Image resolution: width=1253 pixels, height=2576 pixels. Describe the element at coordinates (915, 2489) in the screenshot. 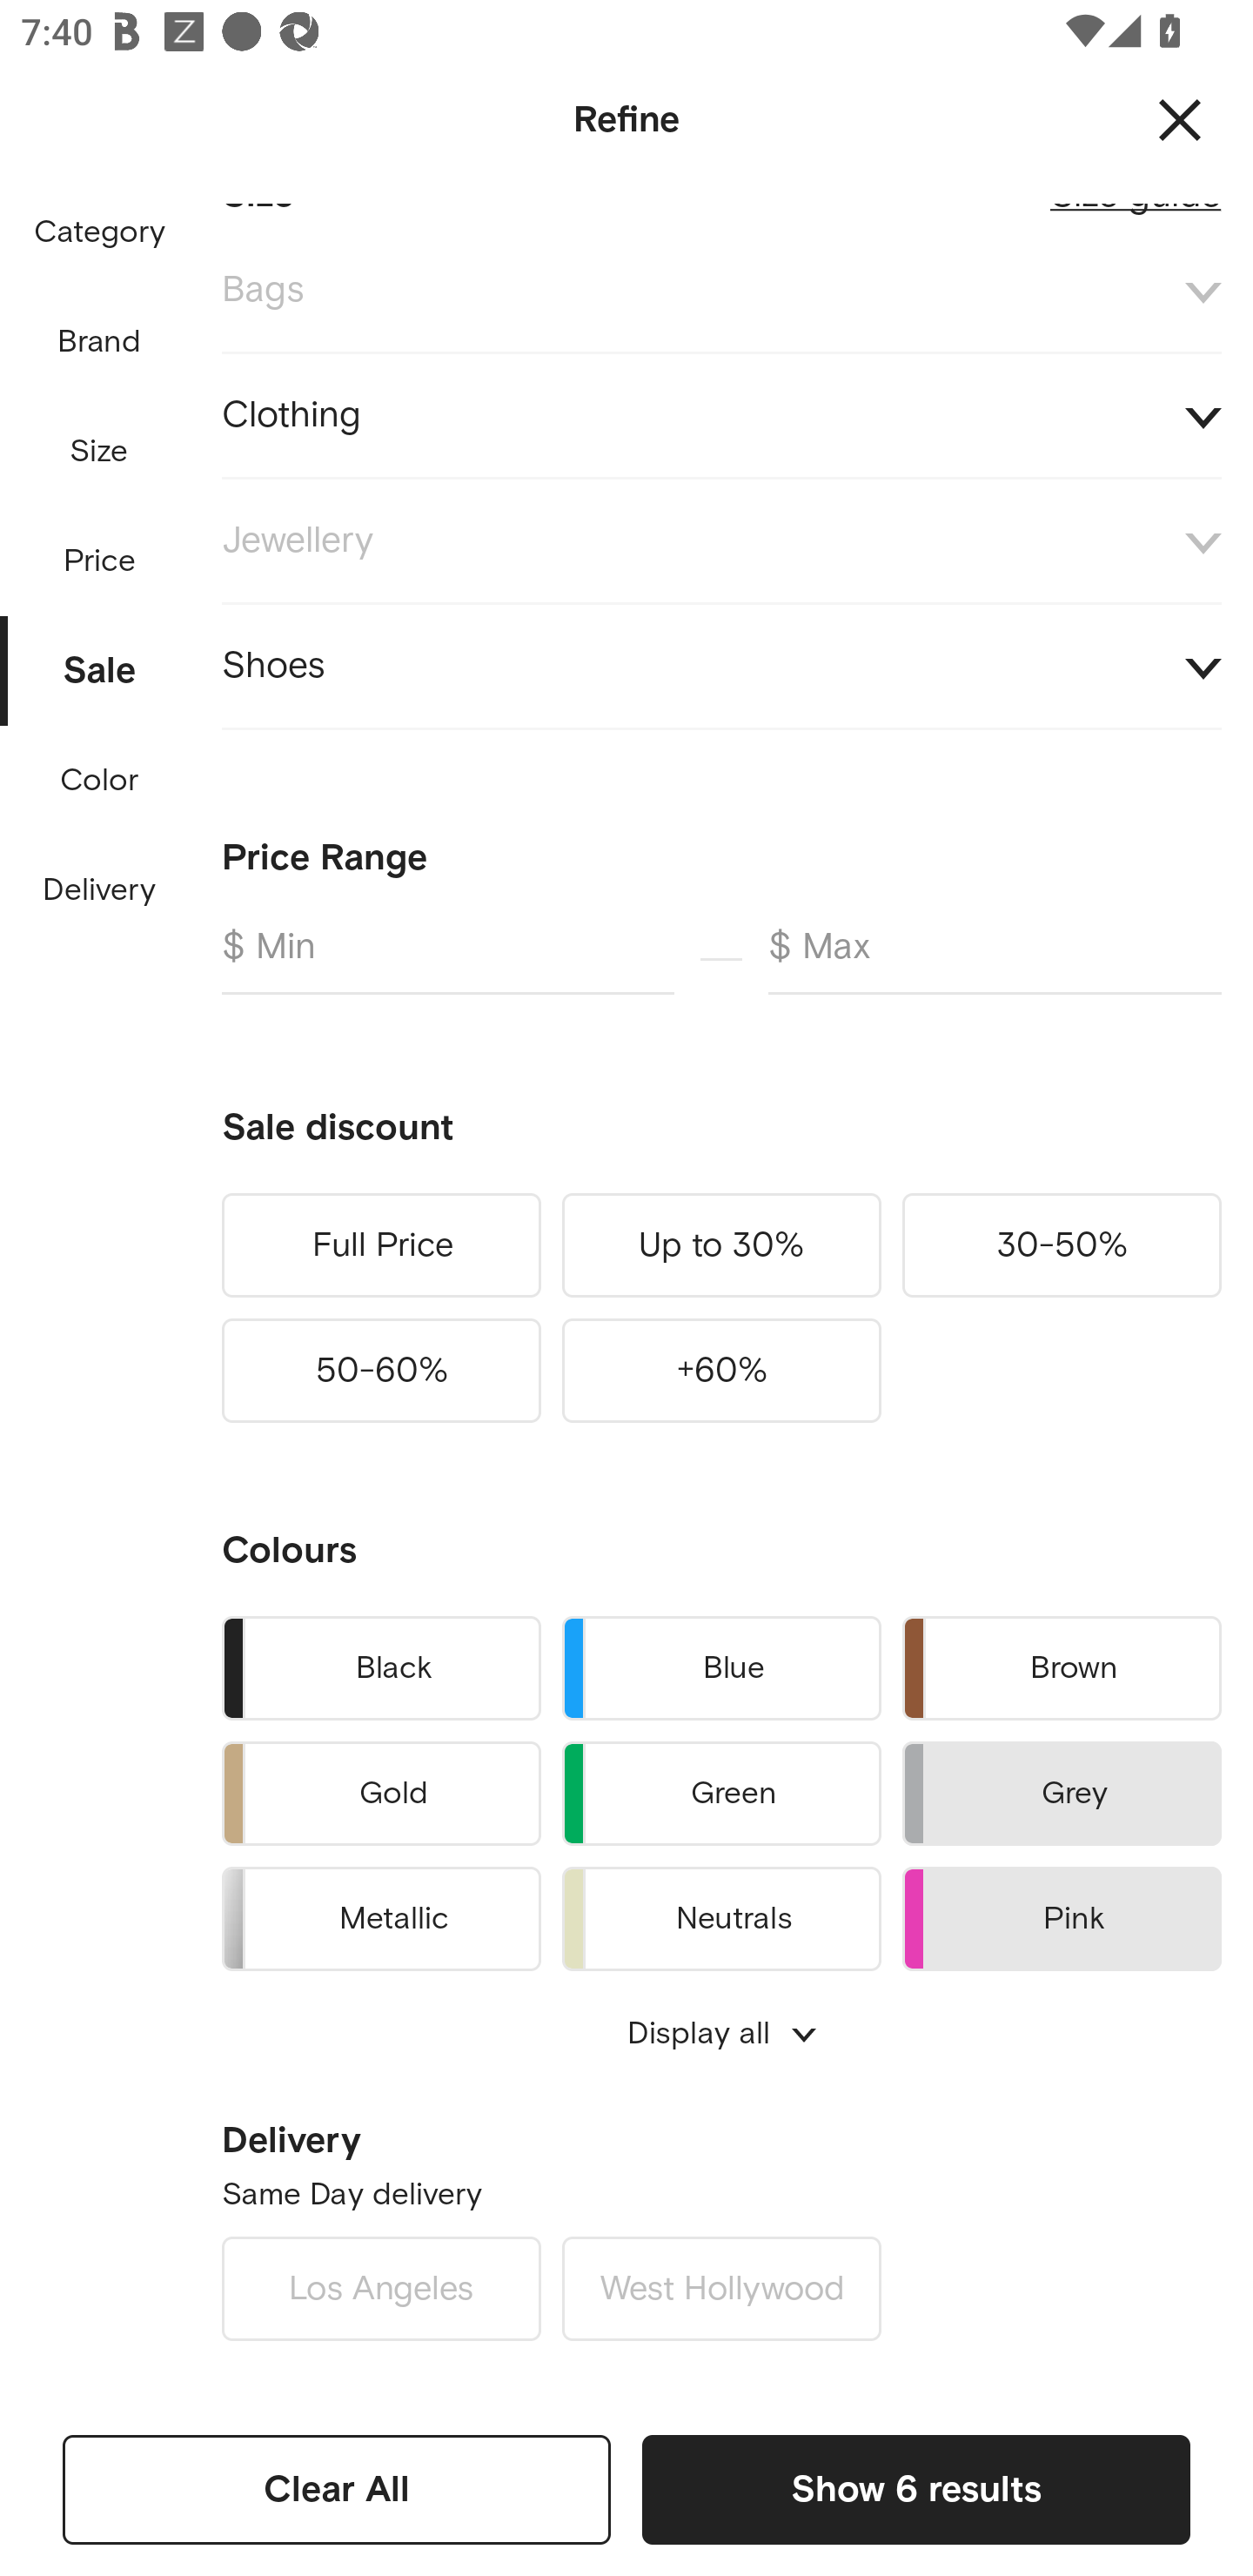

I see `Show 6 results` at that location.